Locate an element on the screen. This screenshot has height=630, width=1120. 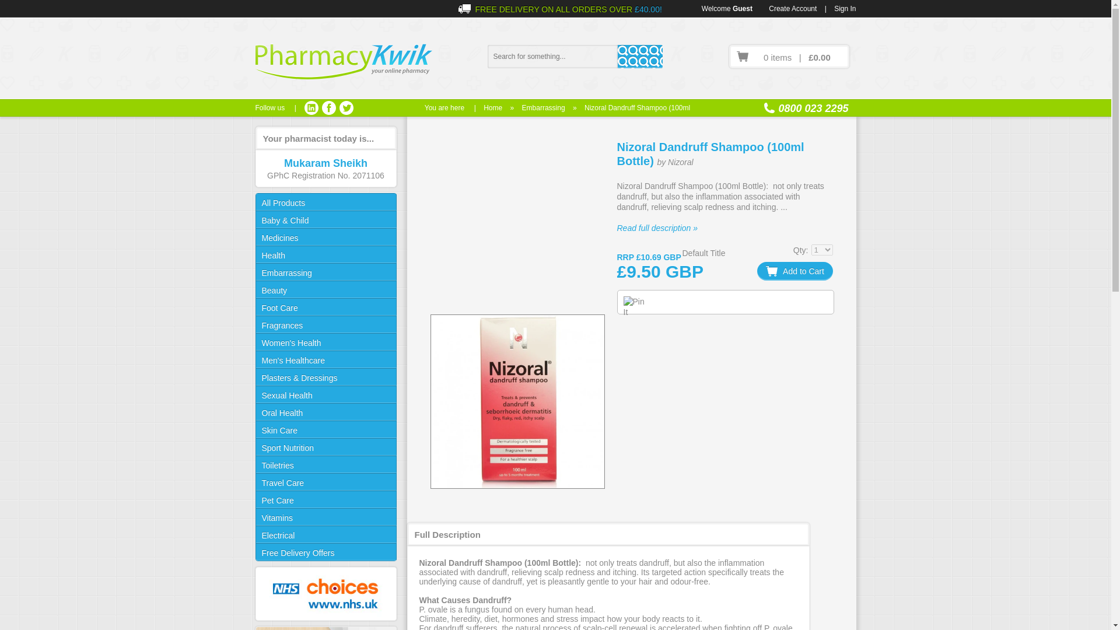
NHS Choices Website is located at coordinates (325, 594).